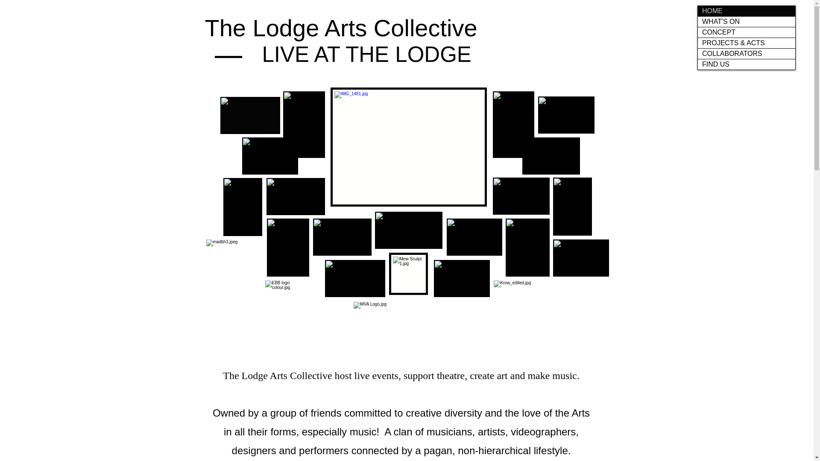 Image resolution: width=820 pixels, height=461 pixels. I want to click on COLLABORATORS, so click(747, 54).